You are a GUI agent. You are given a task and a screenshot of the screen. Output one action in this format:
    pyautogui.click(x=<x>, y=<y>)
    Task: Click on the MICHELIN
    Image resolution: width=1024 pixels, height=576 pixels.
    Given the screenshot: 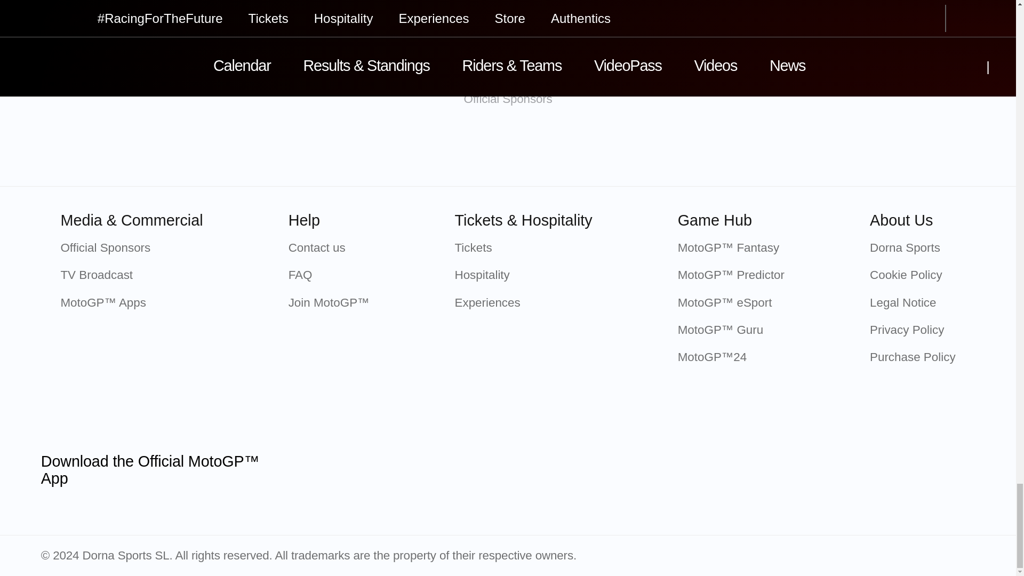 What is the action you would take?
    pyautogui.click(x=451, y=149)
    